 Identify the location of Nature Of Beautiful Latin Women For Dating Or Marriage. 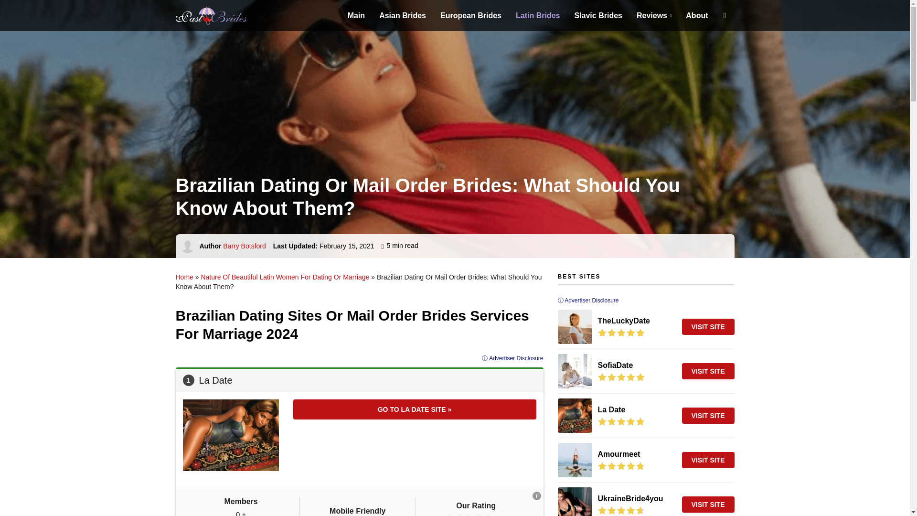
(285, 277).